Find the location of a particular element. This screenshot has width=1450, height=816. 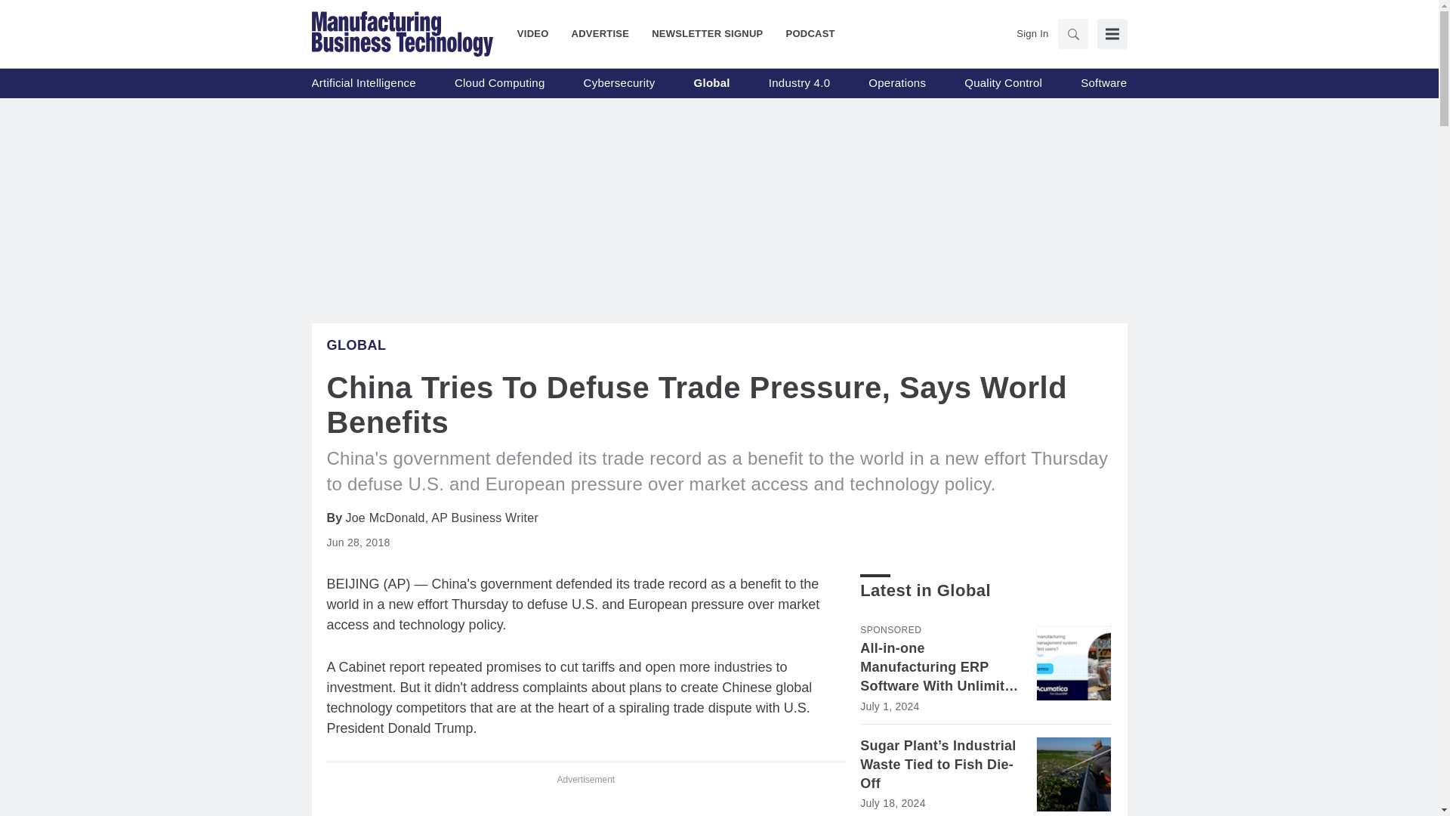

Cloud Computing is located at coordinates (500, 83).